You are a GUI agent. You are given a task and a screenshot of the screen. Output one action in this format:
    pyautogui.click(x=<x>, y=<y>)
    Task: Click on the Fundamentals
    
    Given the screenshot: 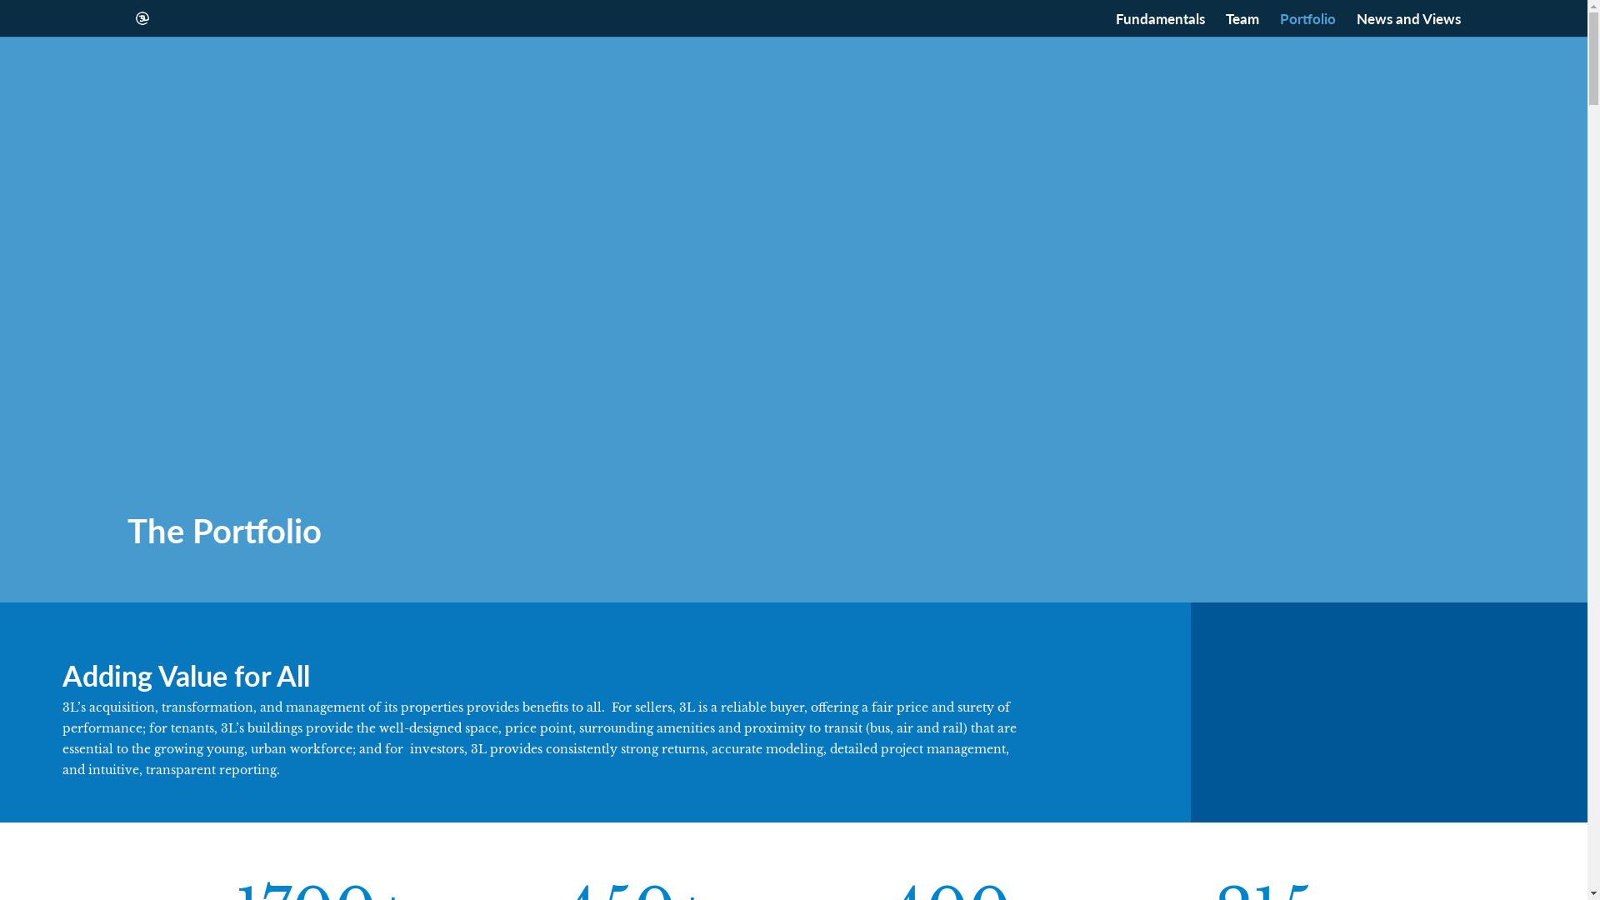 What is the action you would take?
    pyautogui.click(x=1160, y=25)
    